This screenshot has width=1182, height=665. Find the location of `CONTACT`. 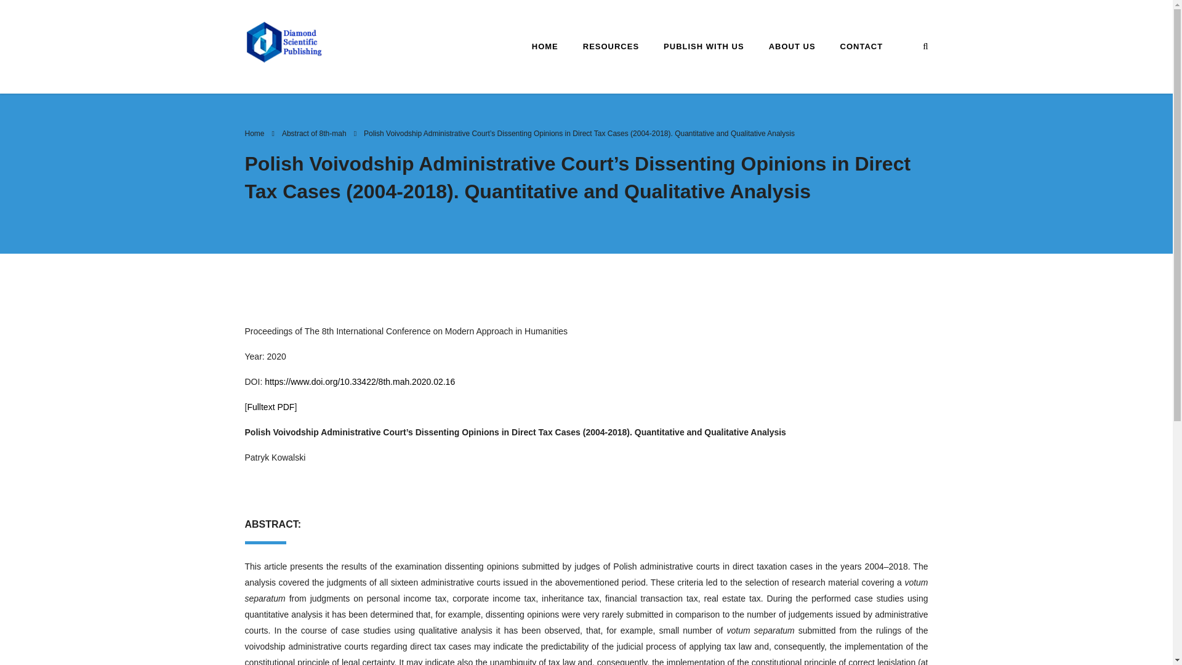

CONTACT is located at coordinates (862, 46).